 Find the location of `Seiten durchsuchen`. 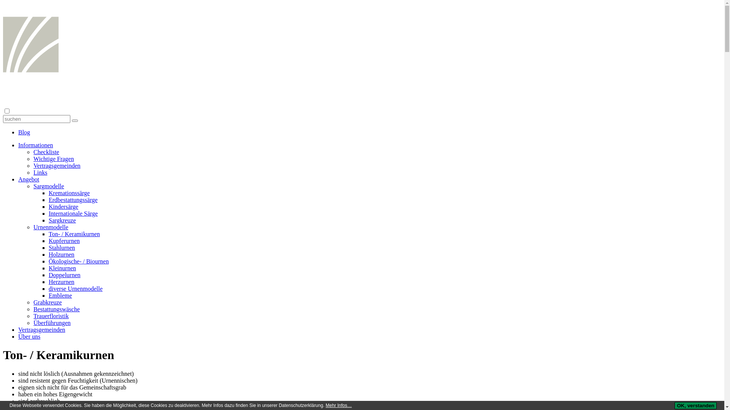

Seiten durchsuchen is located at coordinates (75, 121).